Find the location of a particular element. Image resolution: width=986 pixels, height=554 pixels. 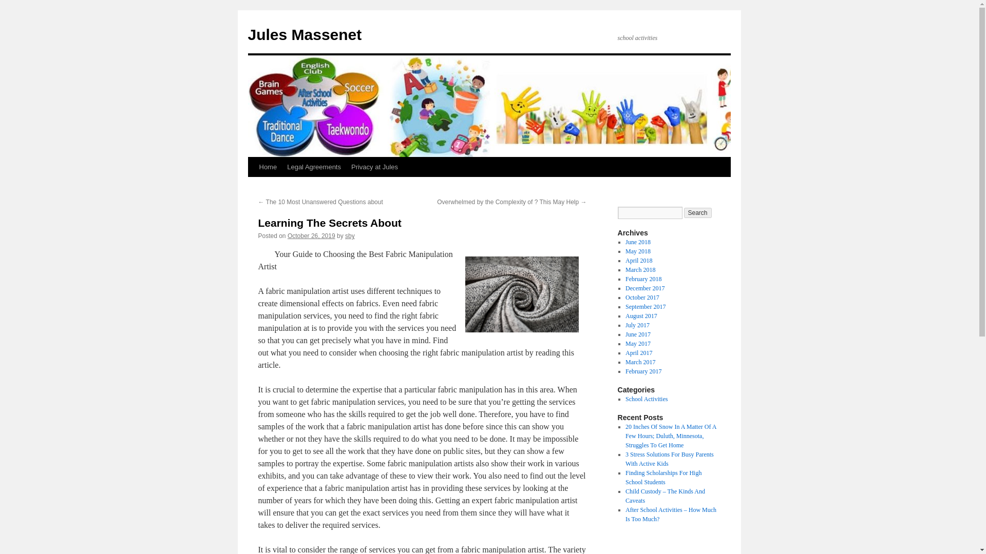

May 2017 is located at coordinates (638, 344).